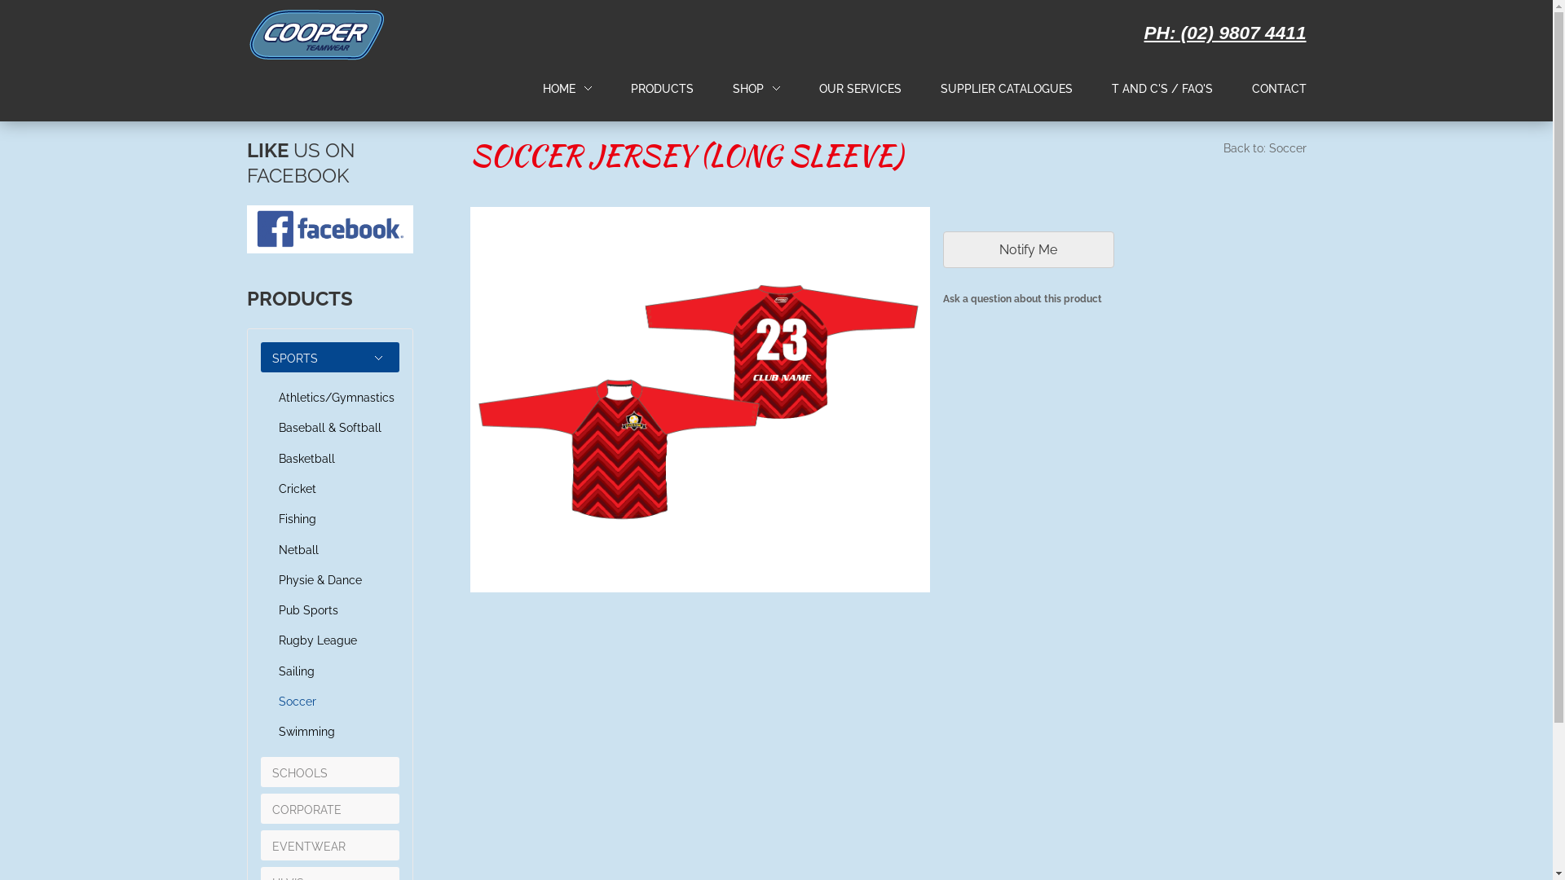 This screenshot has width=1565, height=880. I want to click on SPORTS, so click(295, 359).